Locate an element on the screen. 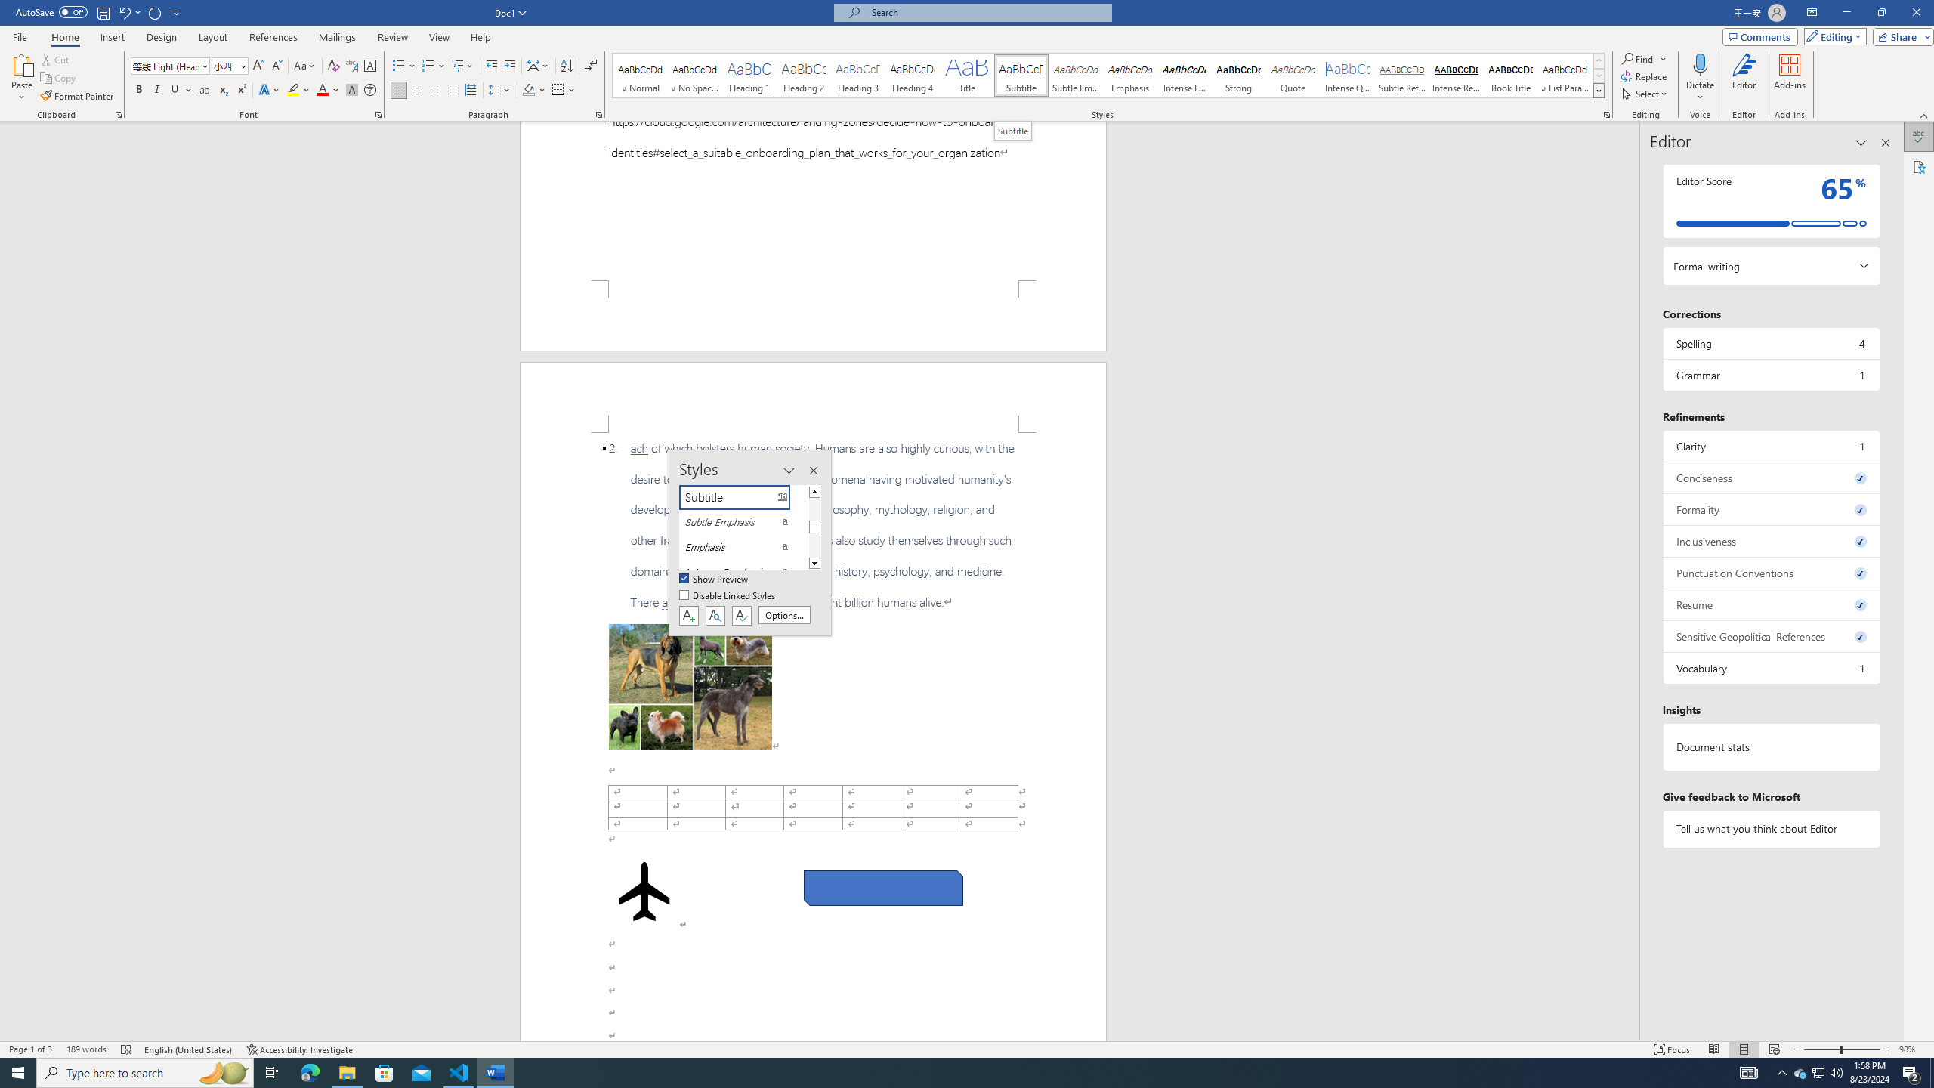 The width and height of the screenshot is (1934, 1088). Shrink Font is located at coordinates (277, 66).